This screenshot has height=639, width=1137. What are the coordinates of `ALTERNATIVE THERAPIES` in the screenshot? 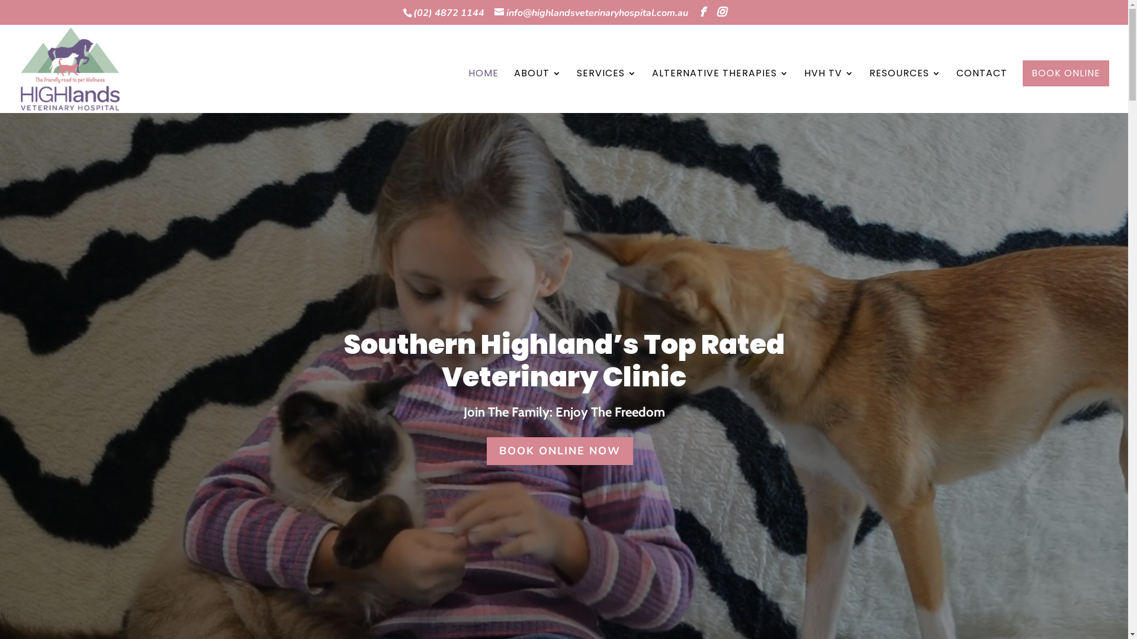 It's located at (720, 91).